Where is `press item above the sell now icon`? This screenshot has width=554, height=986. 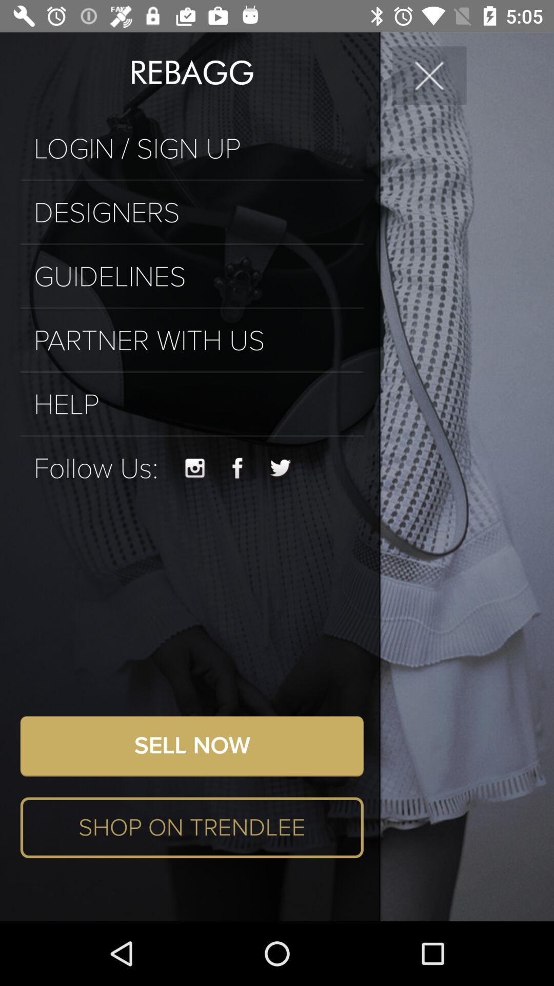
press item above the sell now icon is located at coordinates (238, 468).